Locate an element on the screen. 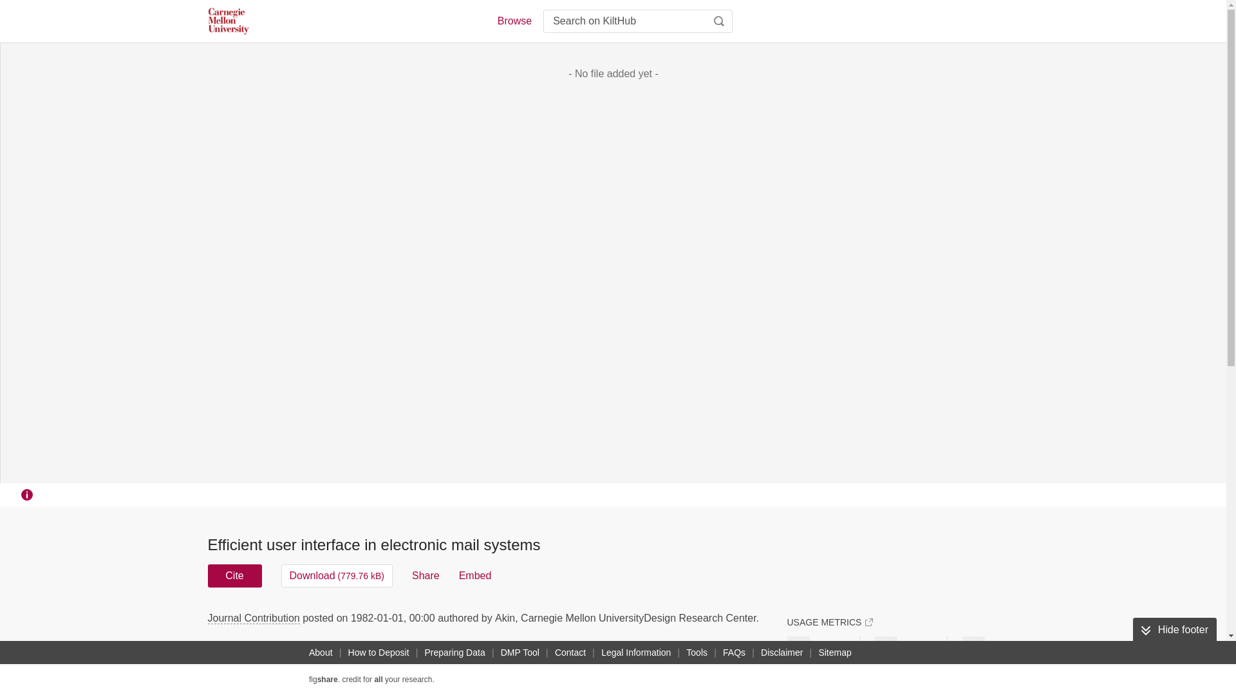 The image size is (1236, 695). Hide footer is located at coordinates (1174, 629).